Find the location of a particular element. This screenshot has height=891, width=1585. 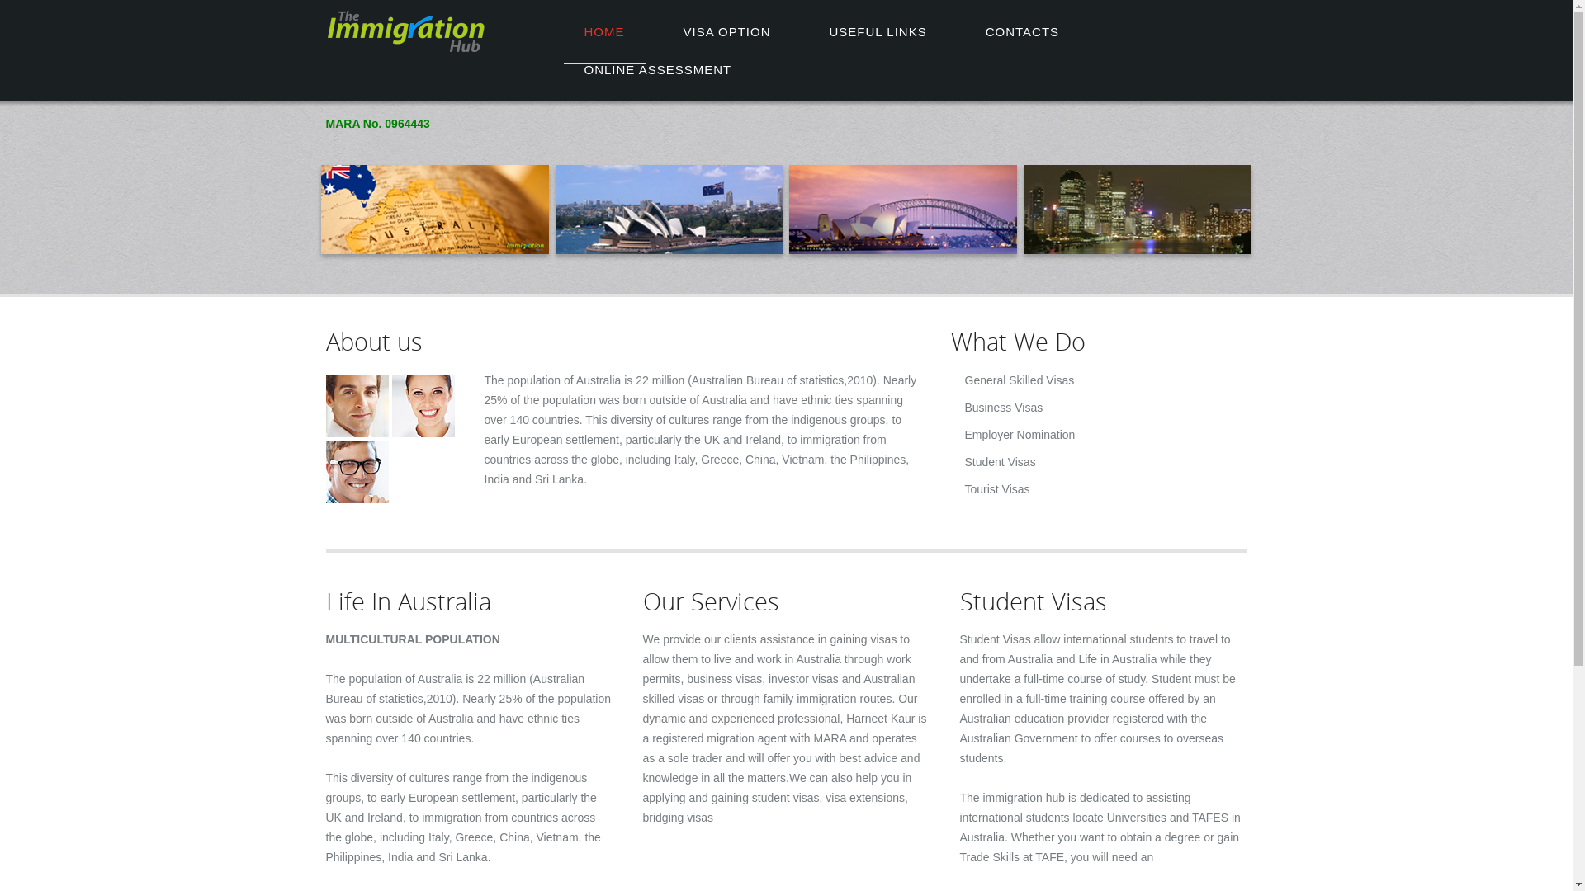

0 is located at coordinates (669, 250).